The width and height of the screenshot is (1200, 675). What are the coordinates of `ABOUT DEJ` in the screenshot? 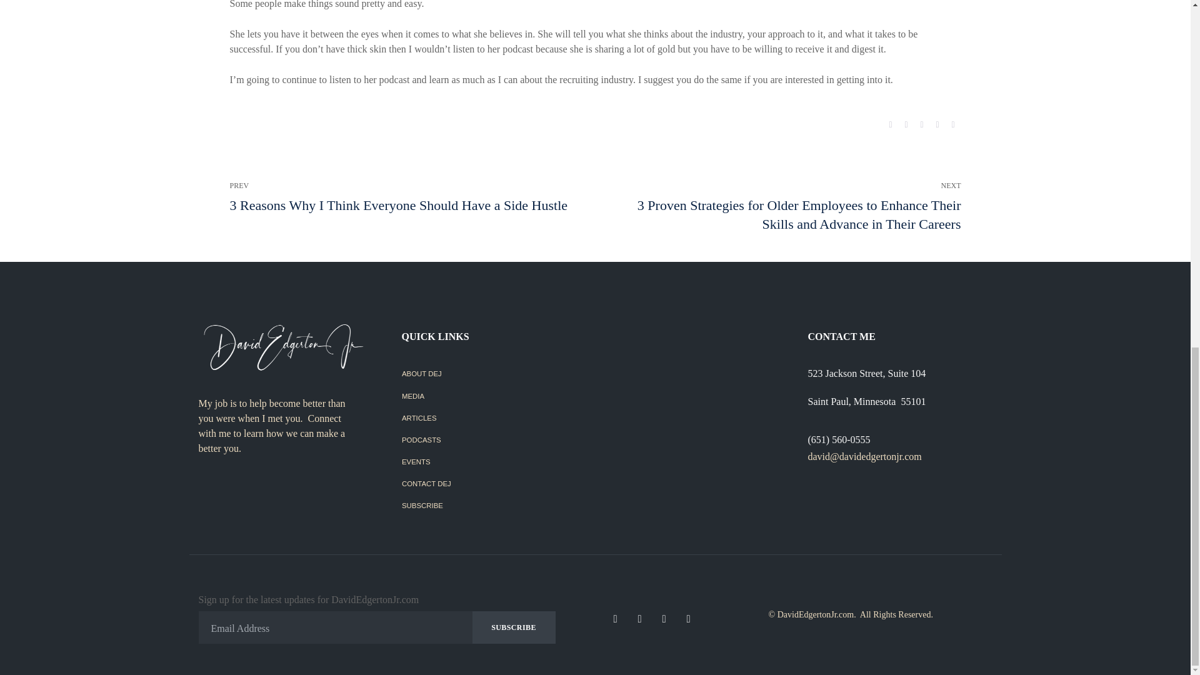 It's located at (492, 374).